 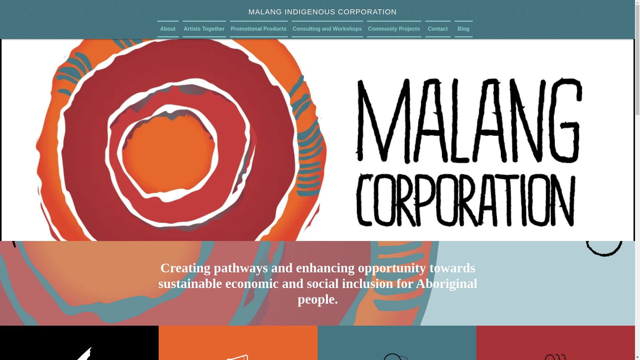 What do you see at coordinates (463, 29) in the screenshot?
I see `Blog` at bounding box center [463, 29].